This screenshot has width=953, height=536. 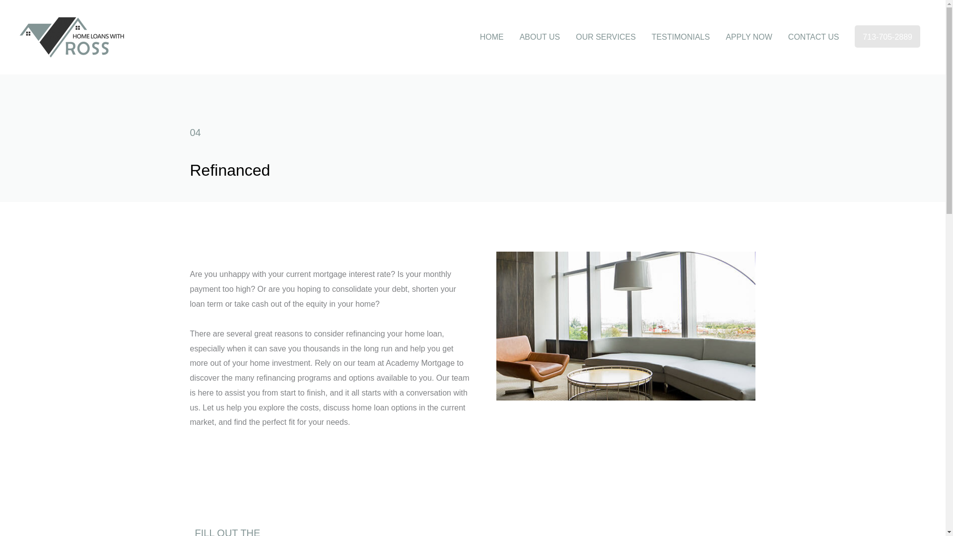 I want to click on CONTACT US, so click(x=814, y=37).